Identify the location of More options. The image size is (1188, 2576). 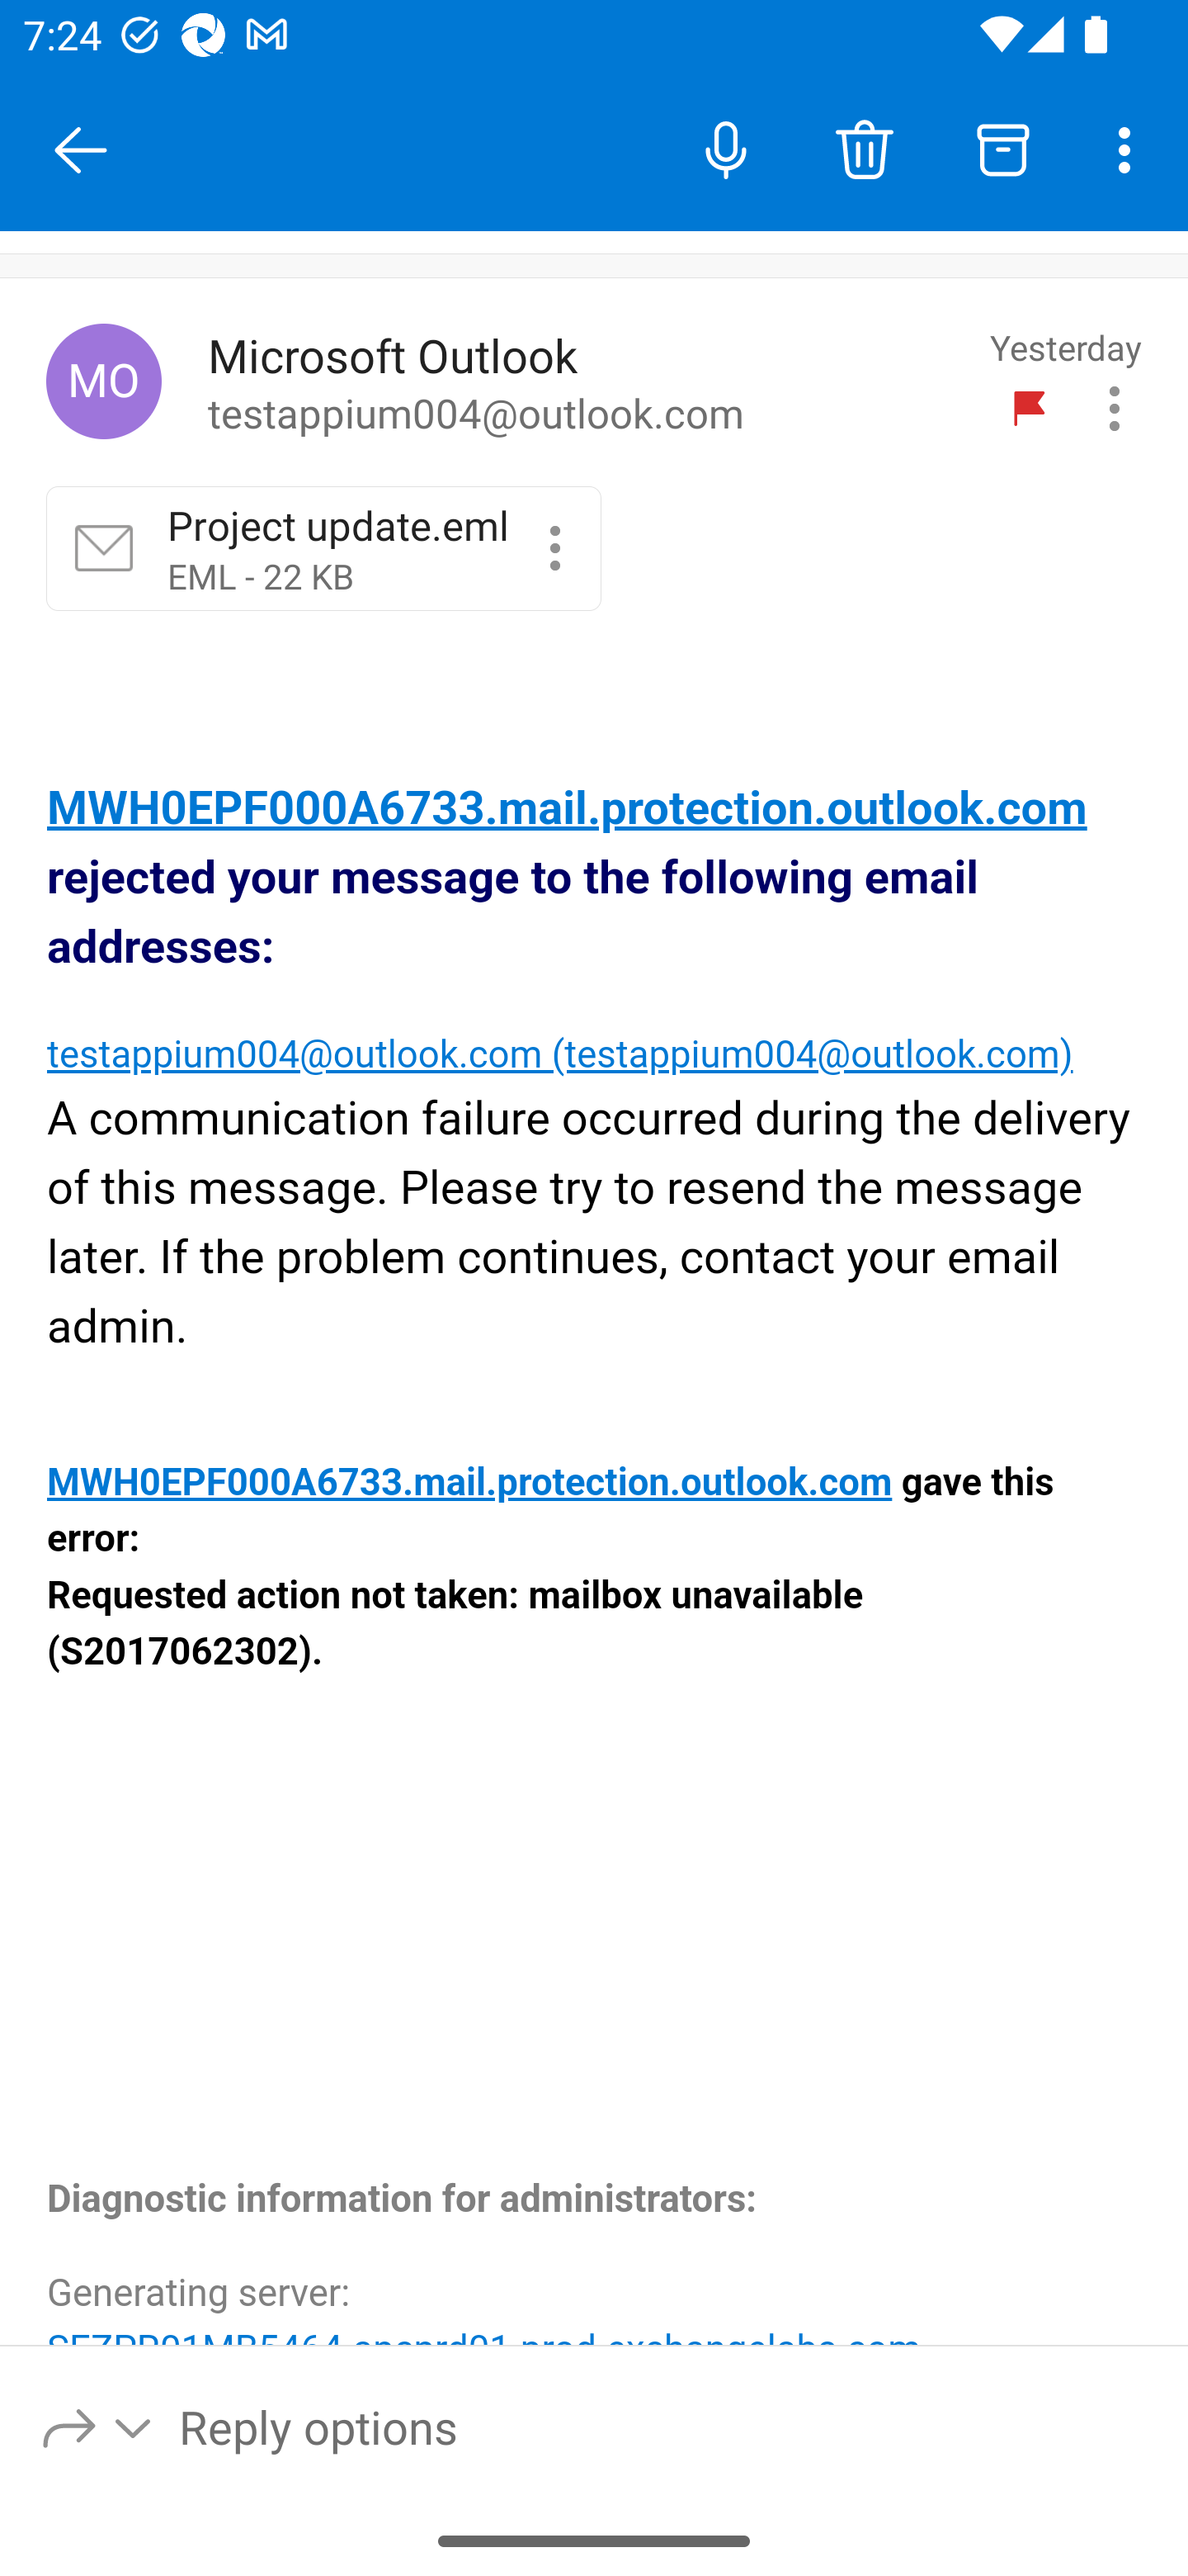
(1130, 149).